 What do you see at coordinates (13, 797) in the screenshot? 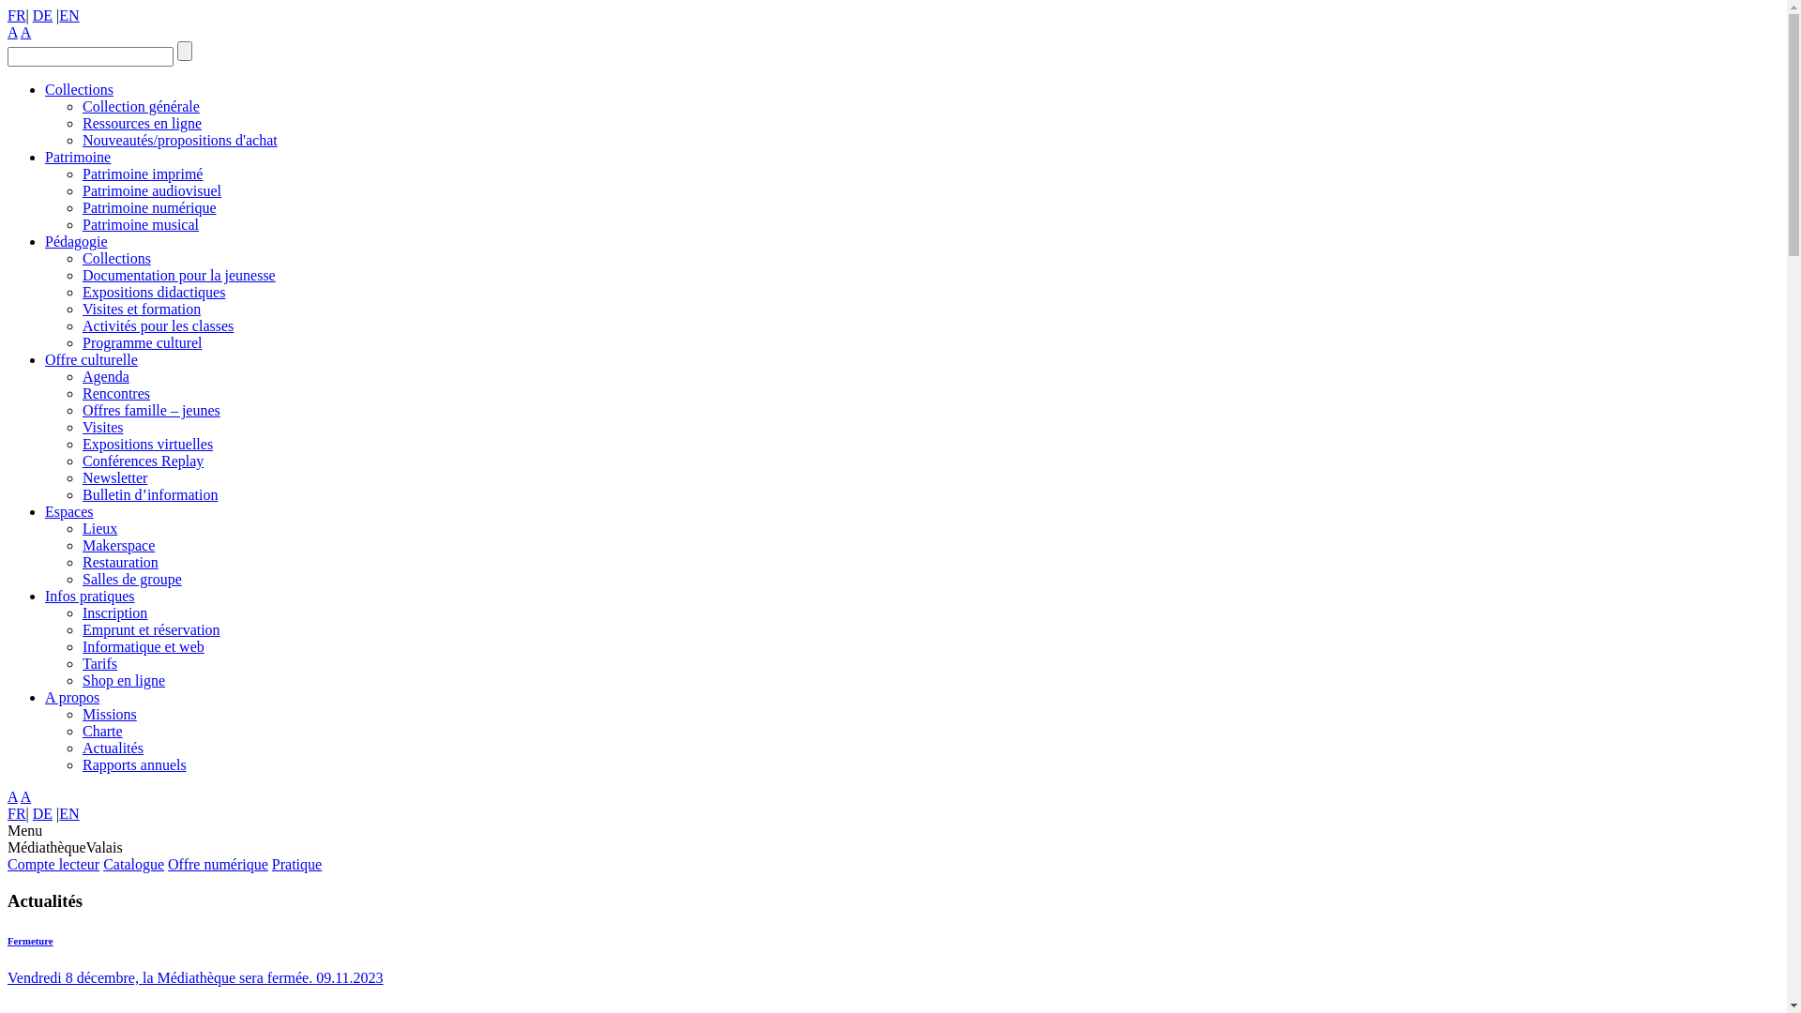
I see `A` at bounding box center [13, 797].